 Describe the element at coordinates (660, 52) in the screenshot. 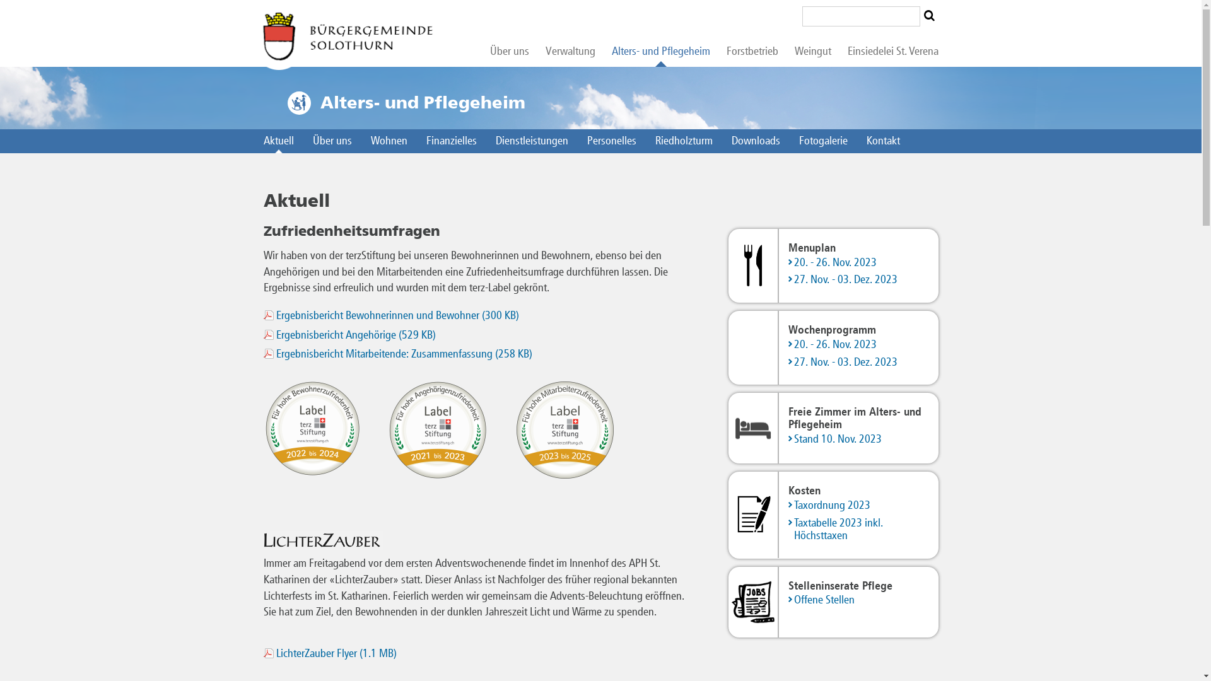

I see `Alters- und Pflegeheim` at that location.